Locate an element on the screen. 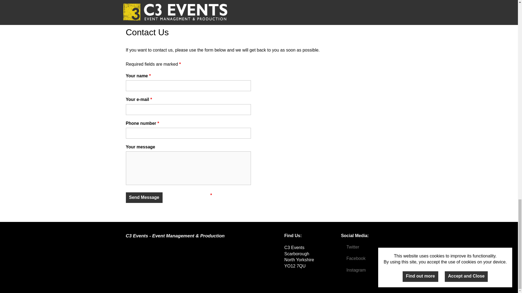  Twitter is located at coordinates (350, 247).